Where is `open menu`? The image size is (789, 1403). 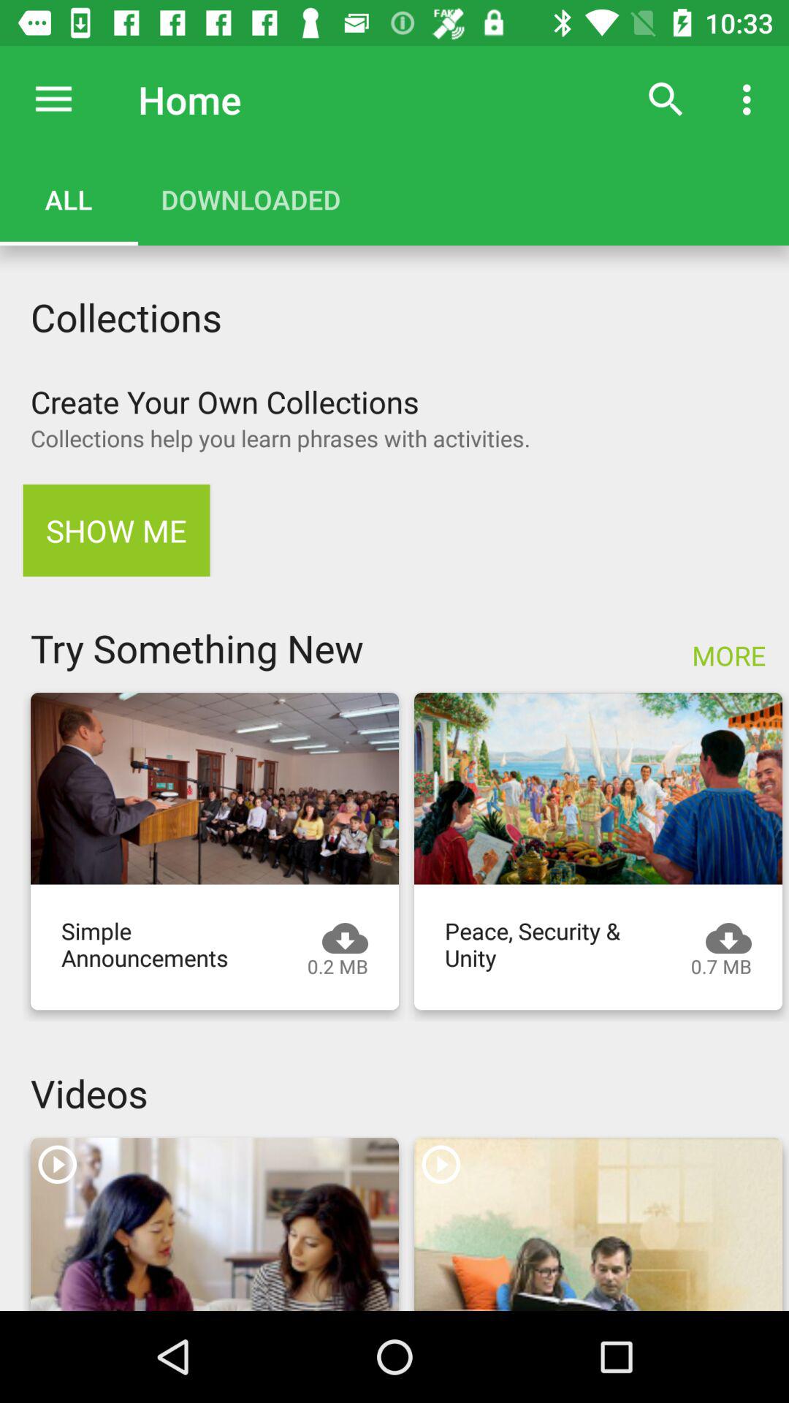 open menu is located at coordinates (54, 99).